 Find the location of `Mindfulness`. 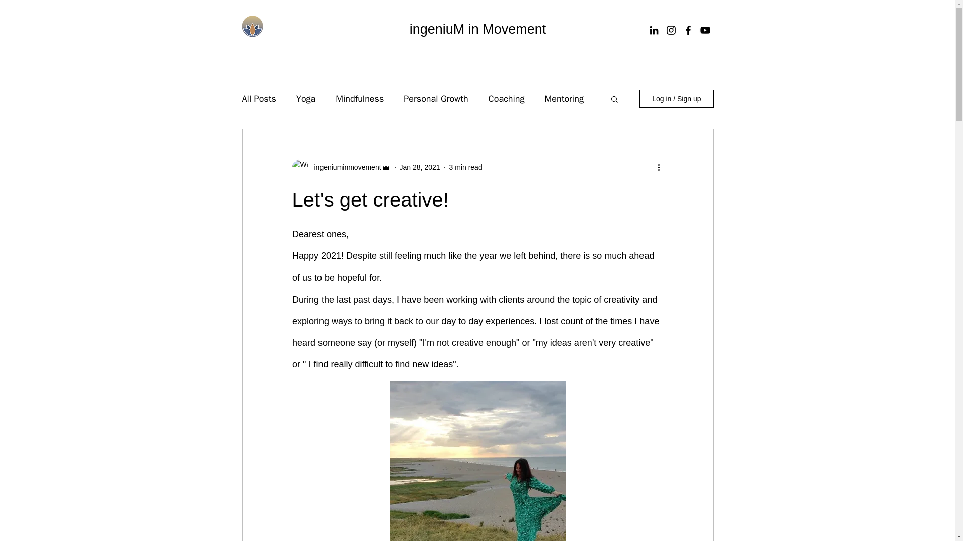

Mindfulness is located at coordinates (359, 98).